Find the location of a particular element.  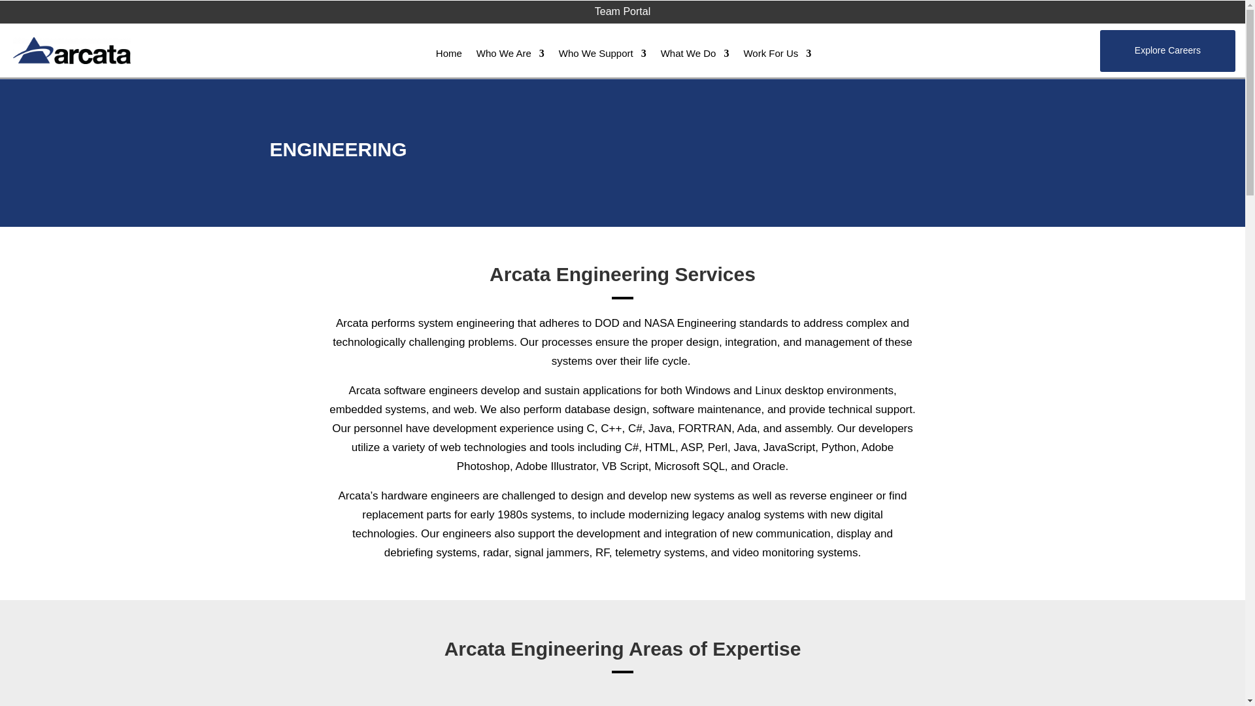

Team Portal is located at coordinates (622, 10).